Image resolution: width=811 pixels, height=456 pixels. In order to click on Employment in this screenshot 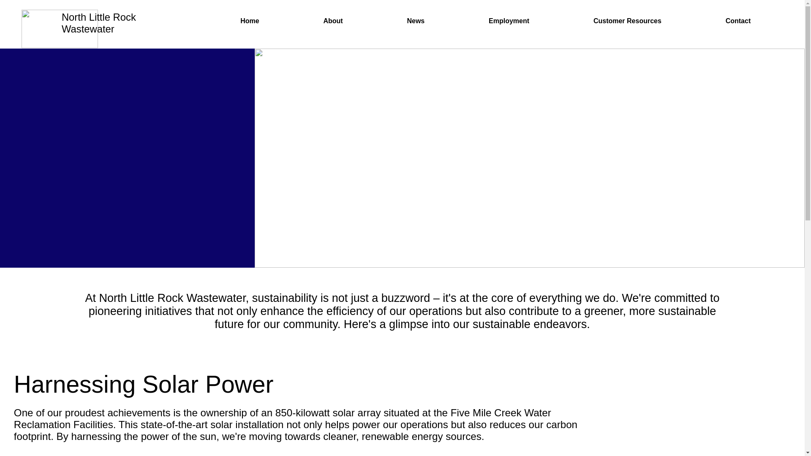, I will do `click(509, 20)`.